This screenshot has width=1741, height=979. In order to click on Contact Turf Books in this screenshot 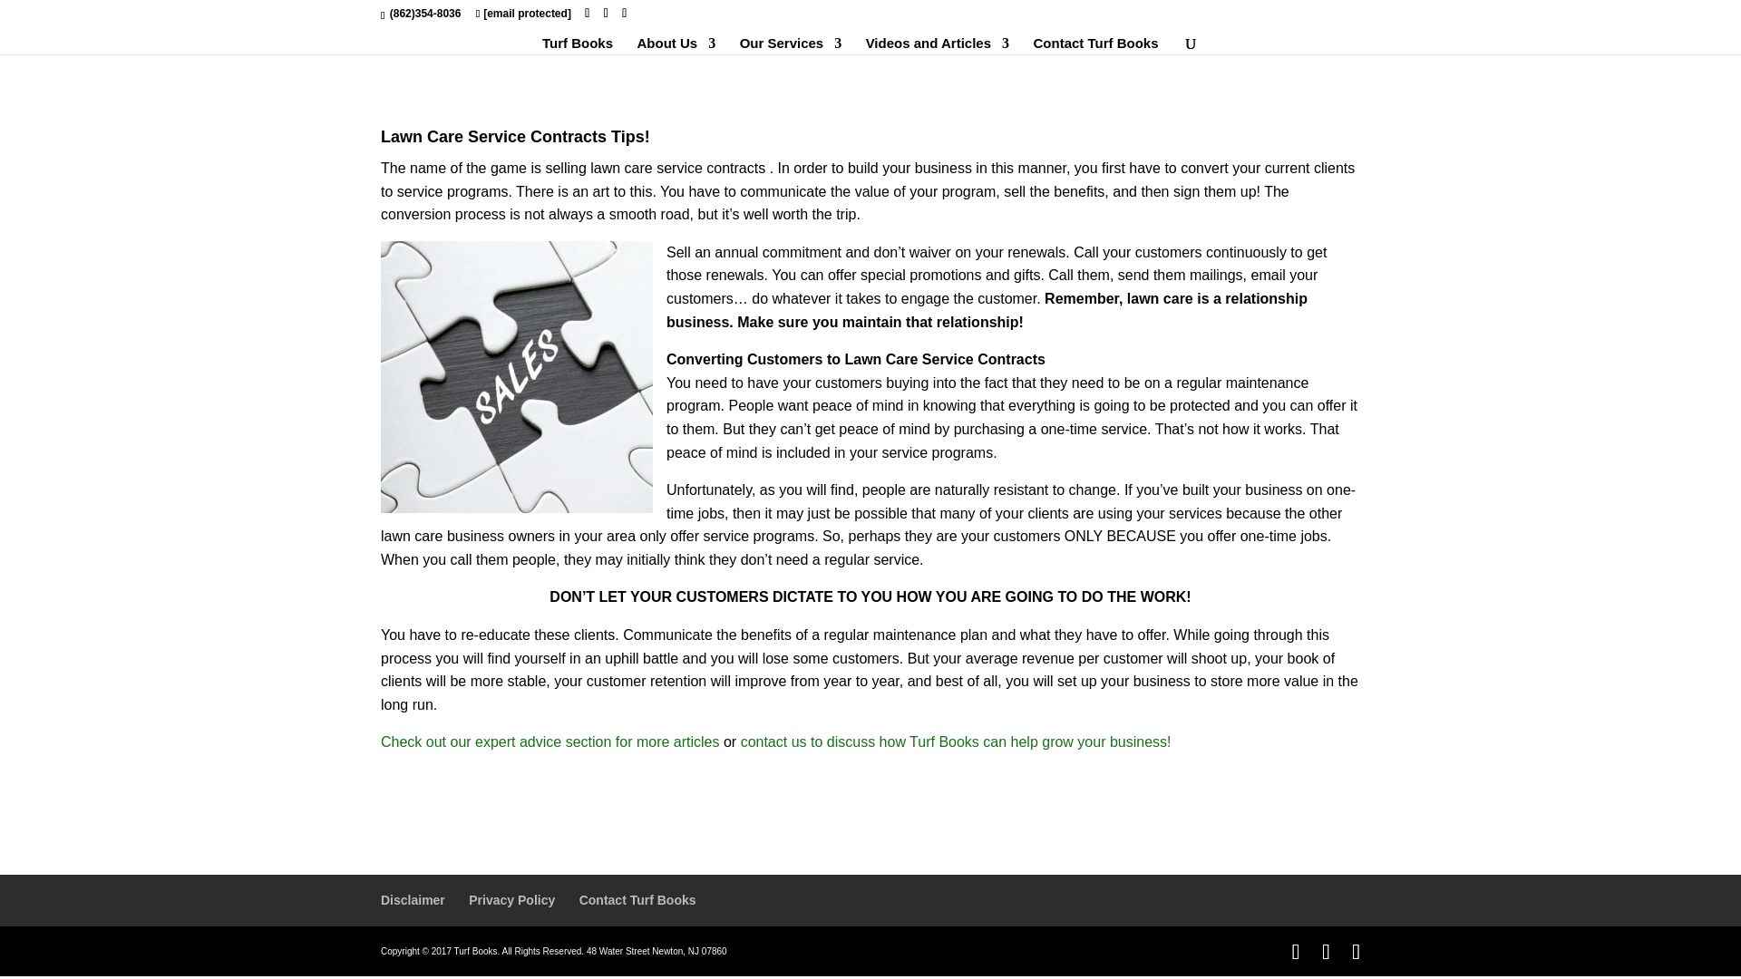, I will do `click(638, 899)`.